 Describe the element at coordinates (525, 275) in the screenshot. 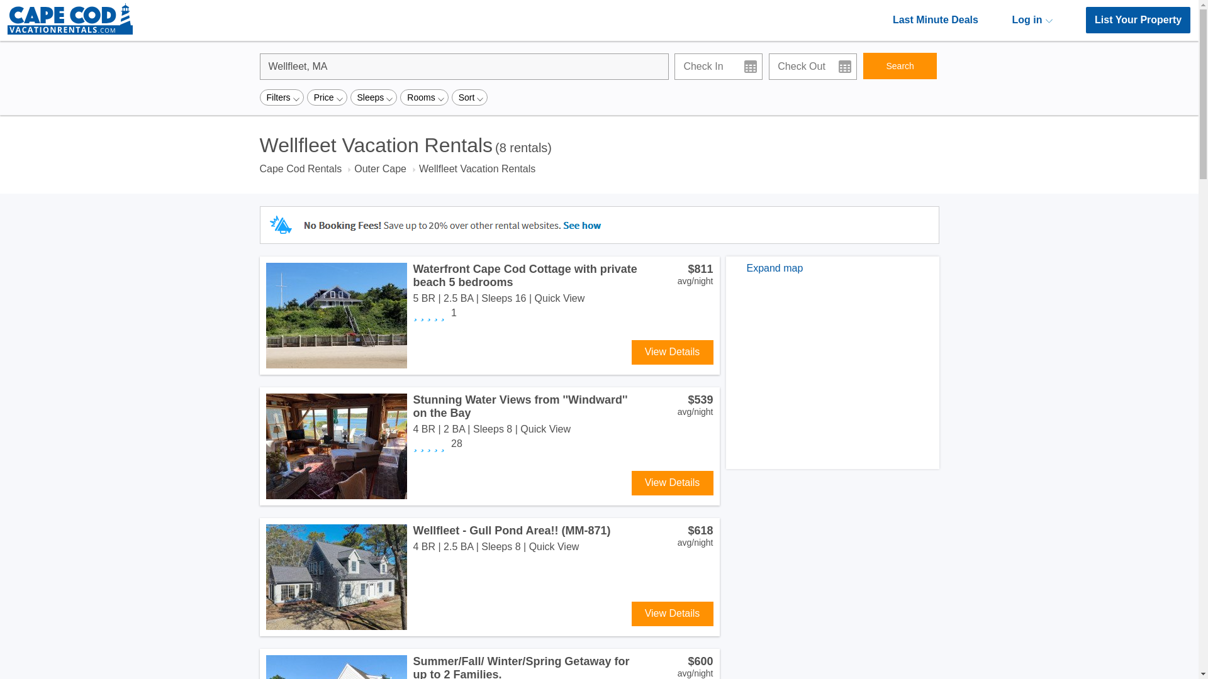

I see `Waterfront Cape Cod Cottage with private beach 5 bedrooms` at that location.